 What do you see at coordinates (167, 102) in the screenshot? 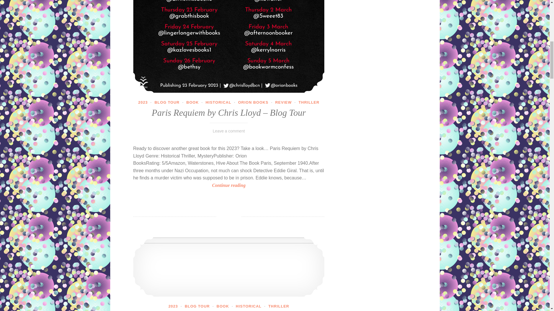
I see `BLOG TOUR` at bounding box center [167, 102].